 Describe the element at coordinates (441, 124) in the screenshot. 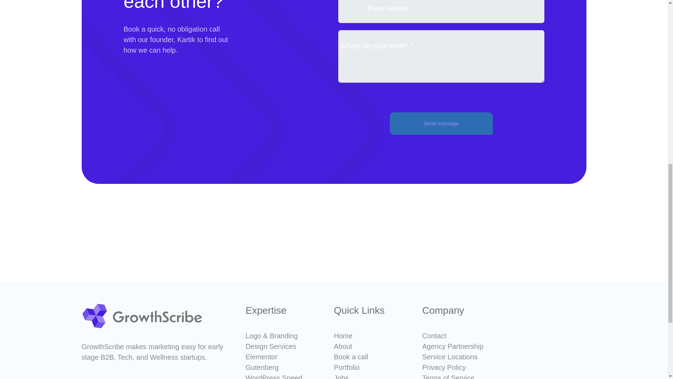

I see `Send message` at that location.